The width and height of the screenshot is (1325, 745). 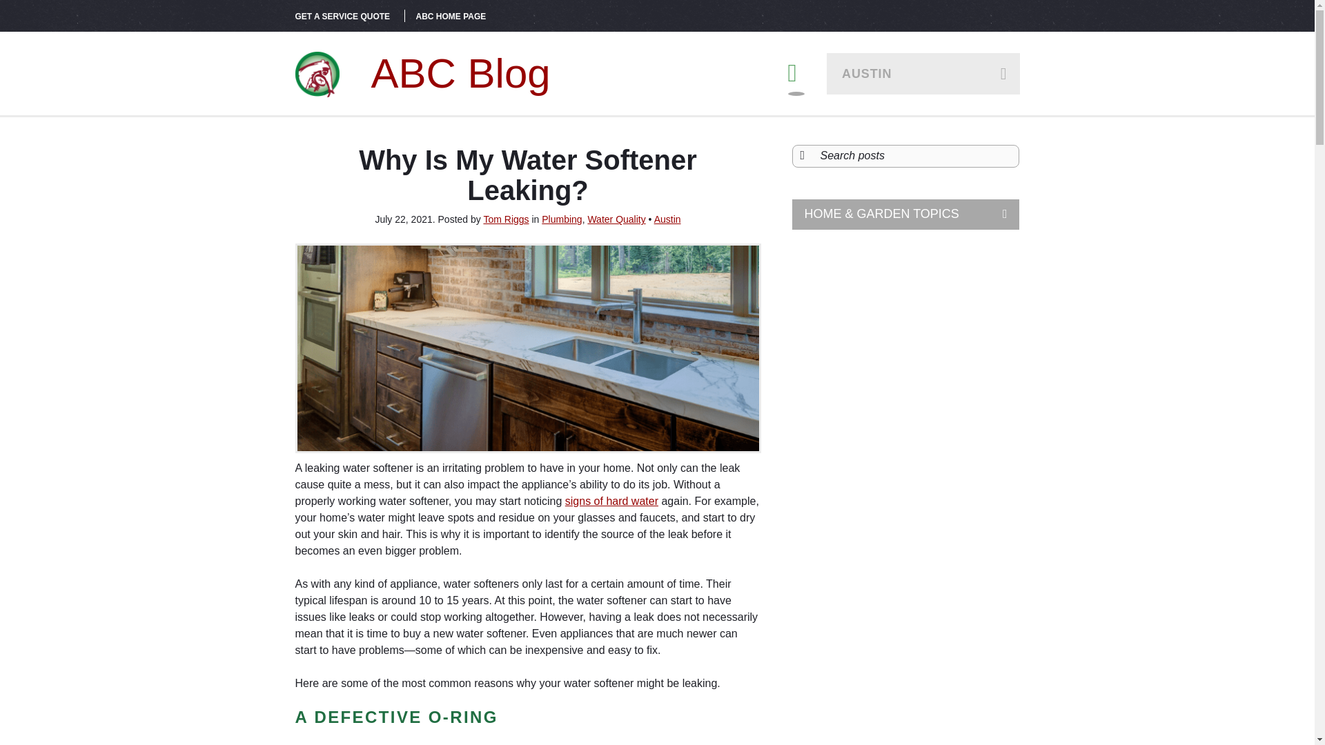 What do you see at coordinates (506, 219) in the screenshot?
I see `Tom Riggs` at bounding box center [506, 219].